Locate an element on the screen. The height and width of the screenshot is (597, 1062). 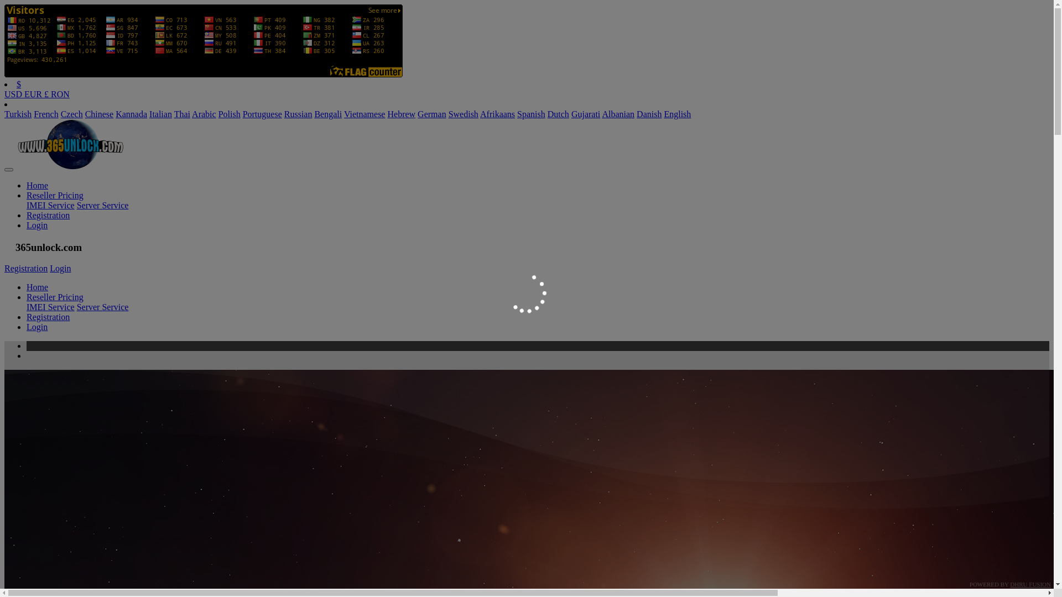
Registration is located at coordinates (26, 269).